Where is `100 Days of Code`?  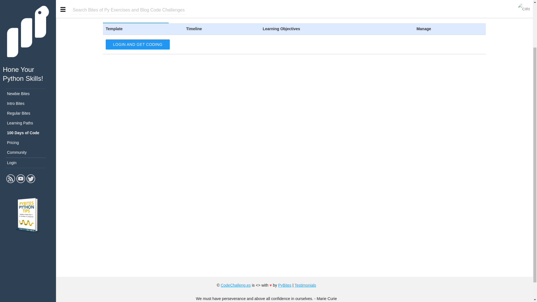 100 Days of Code is located at coordinates (28, 77).